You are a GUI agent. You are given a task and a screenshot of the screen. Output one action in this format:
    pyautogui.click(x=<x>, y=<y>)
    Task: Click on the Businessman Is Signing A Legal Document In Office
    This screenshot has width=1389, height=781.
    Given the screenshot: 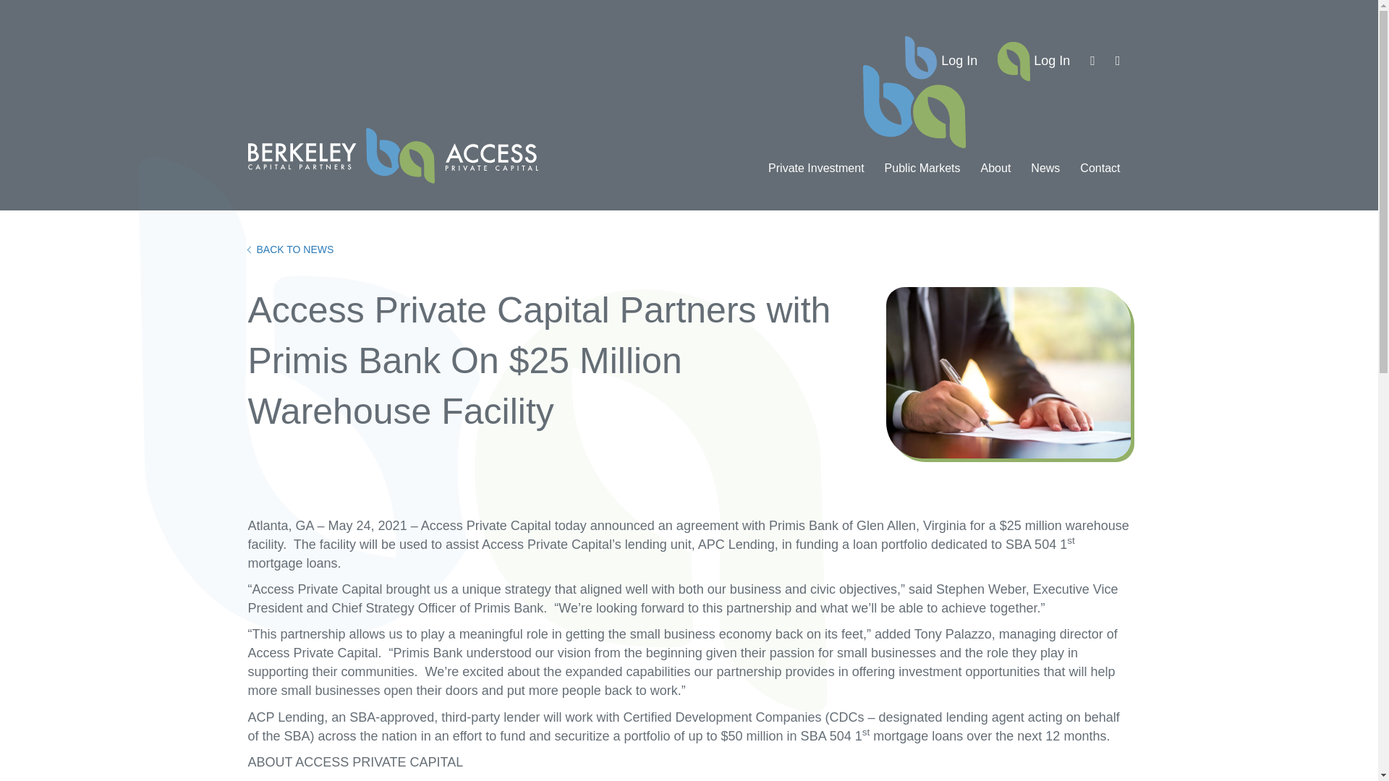 What is the action you would take?
    pyautogui.click(x=1008, y=372)
    